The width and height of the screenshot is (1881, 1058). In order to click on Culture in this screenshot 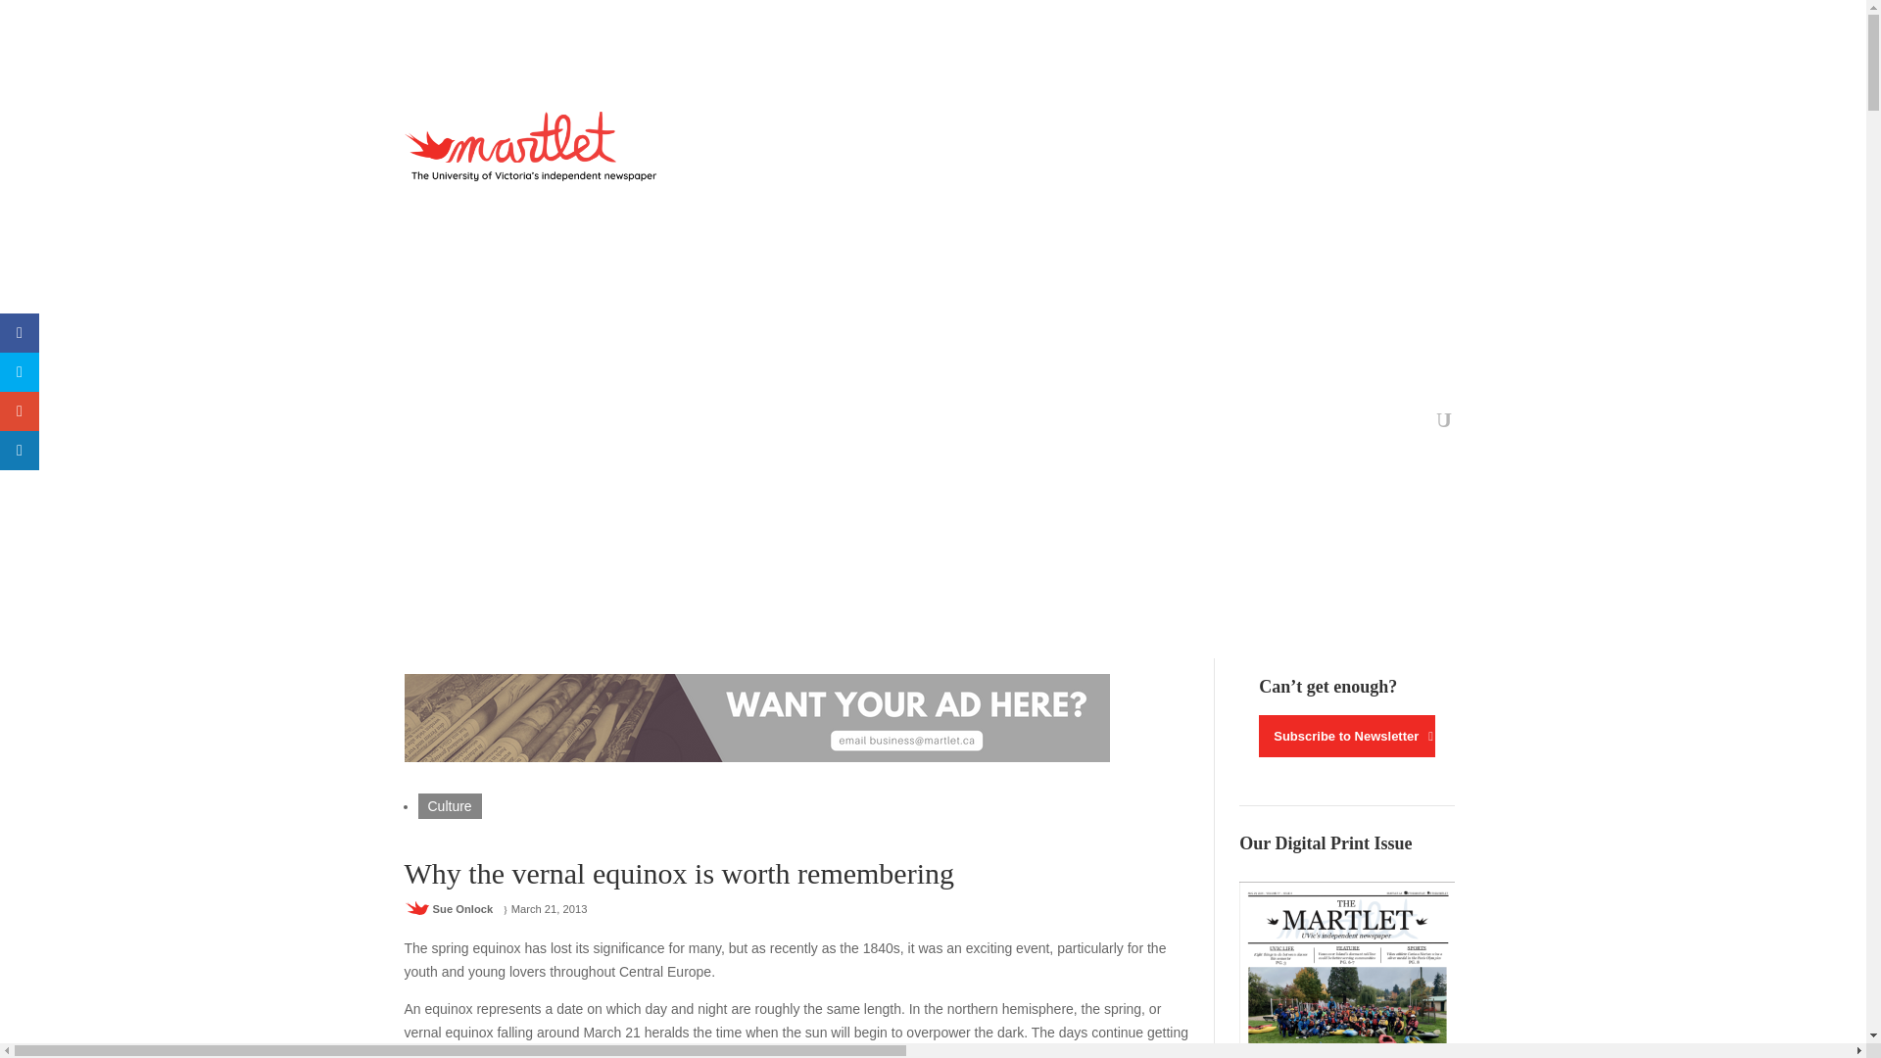, I will do `click(449, 805)`.